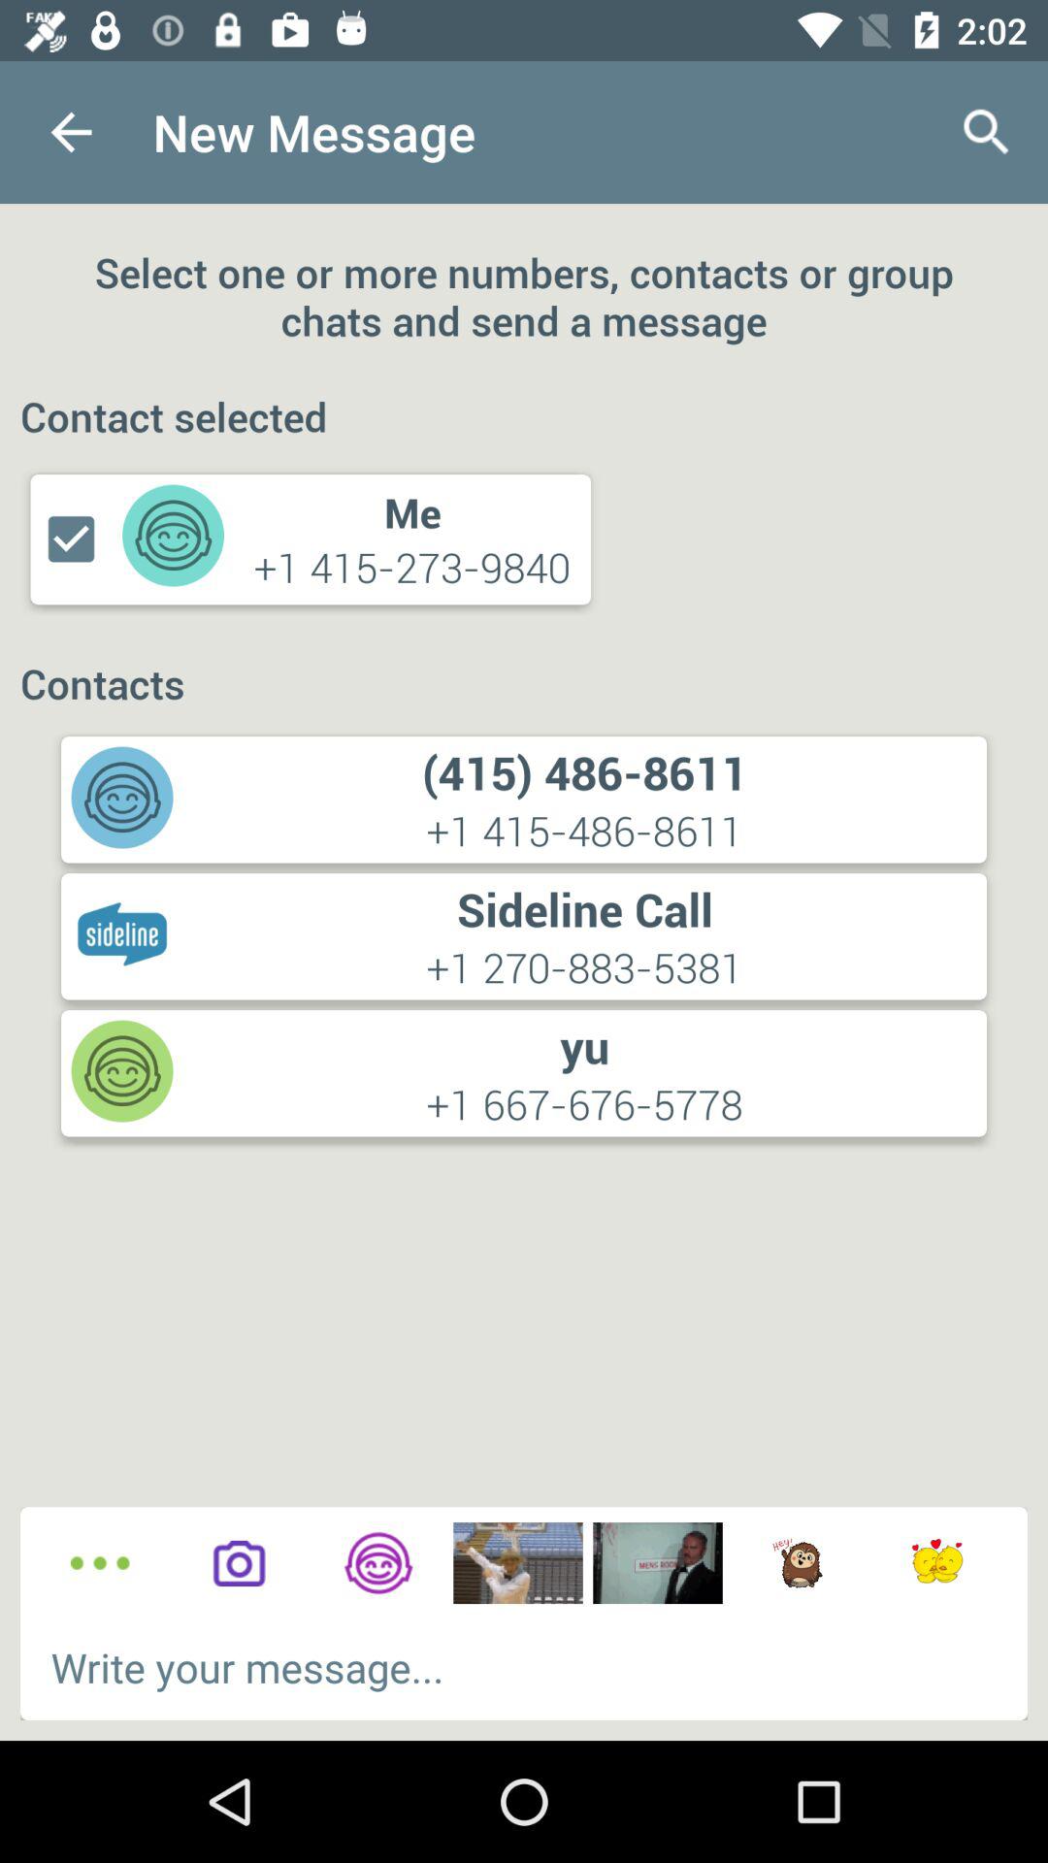 The image size is (1048, 1863). What do you see at coordinates (524, 1667) in the screenshot?
I see `type a message` at bounding box center [524, 1667].